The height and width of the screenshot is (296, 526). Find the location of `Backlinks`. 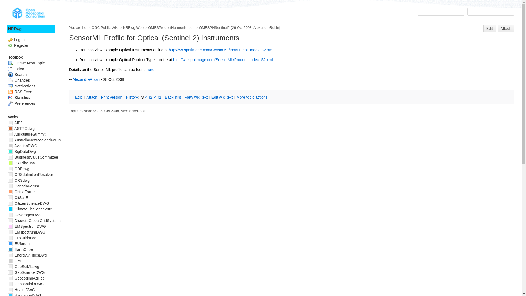

Backlinks is located at coordinates (173, 97).